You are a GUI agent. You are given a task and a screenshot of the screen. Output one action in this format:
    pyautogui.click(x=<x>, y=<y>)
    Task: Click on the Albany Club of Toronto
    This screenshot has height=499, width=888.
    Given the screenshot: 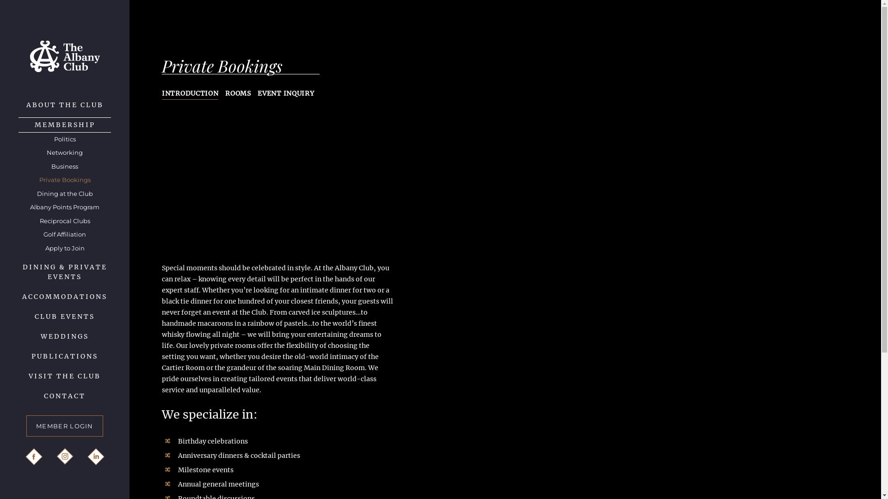 What is the action you would take?
    pyautogui.click(x=65, y=56)
    